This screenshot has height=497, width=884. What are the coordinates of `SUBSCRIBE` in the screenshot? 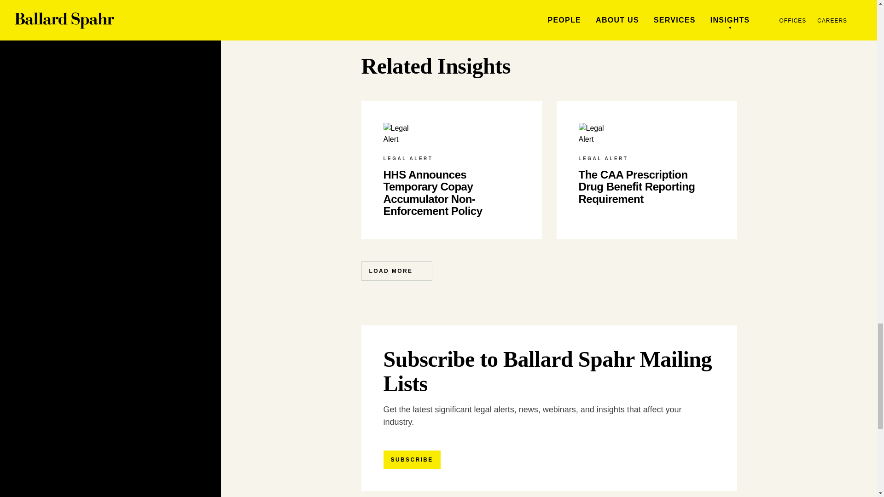 It's located at (412, 459).